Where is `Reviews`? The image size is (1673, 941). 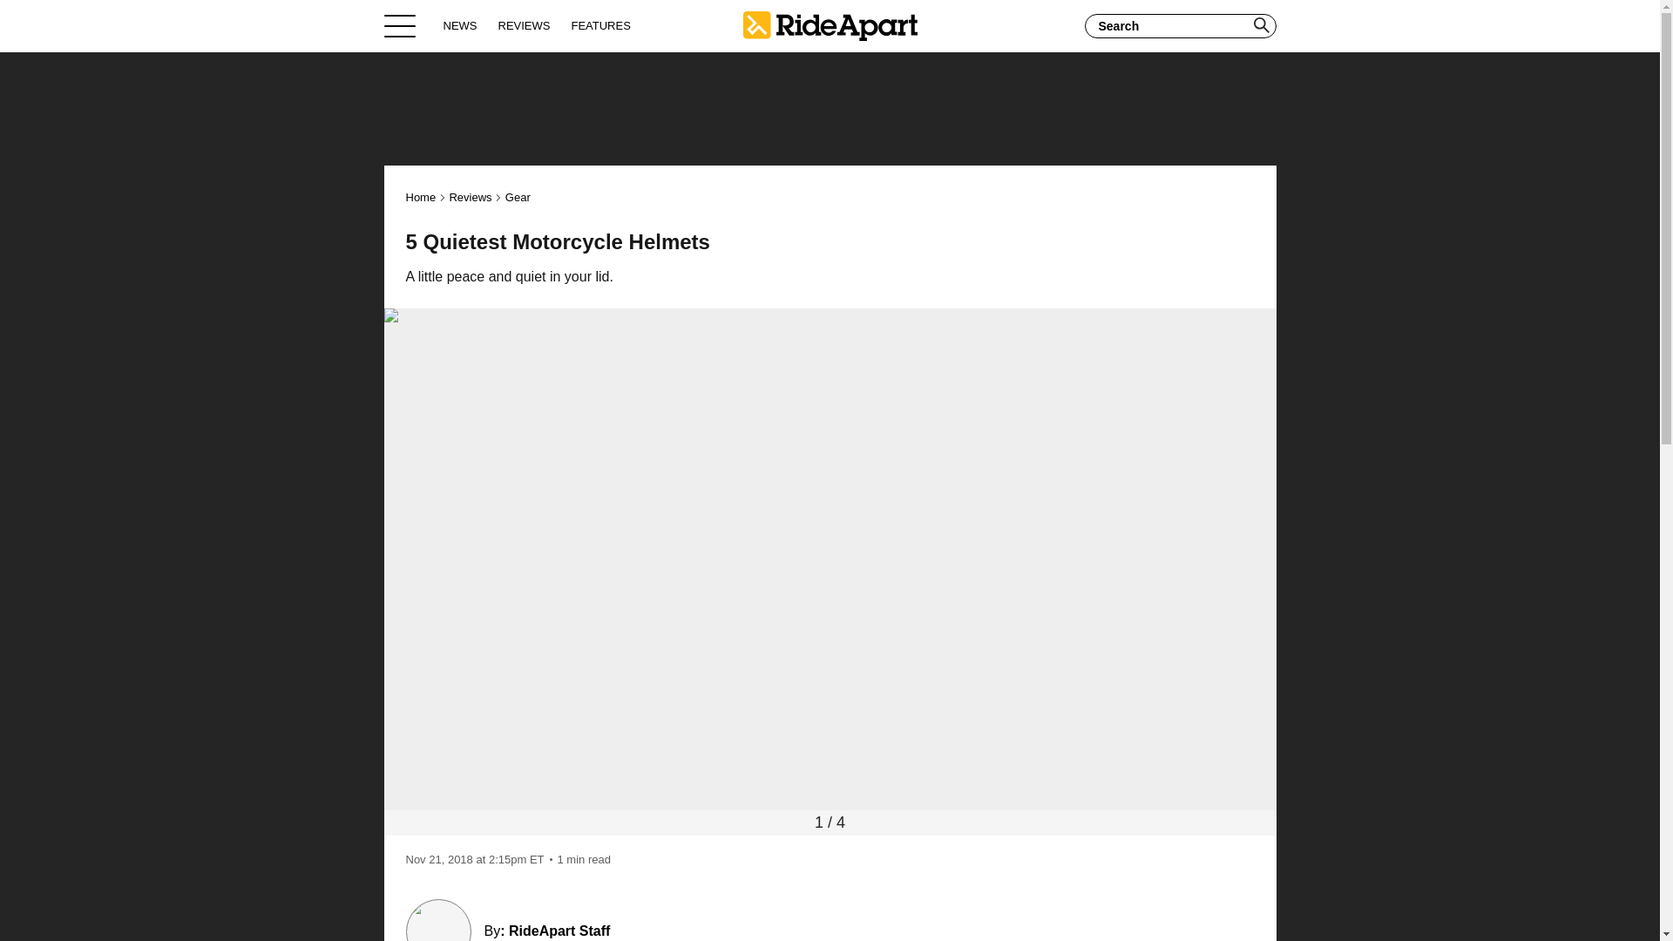
Reviews is located at coordinates (470, 197).